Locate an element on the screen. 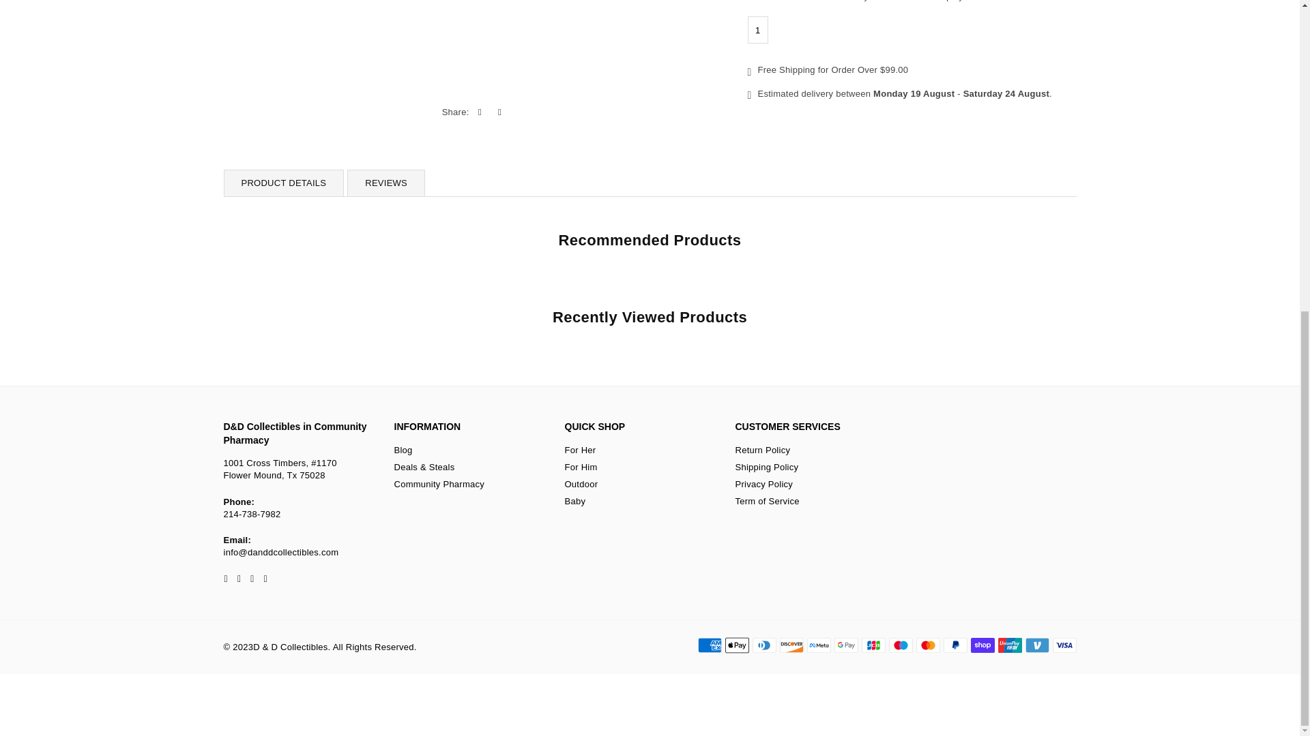 This screenshot has width=1310, height=736. Venmo is located at coordinates (1036, 645).